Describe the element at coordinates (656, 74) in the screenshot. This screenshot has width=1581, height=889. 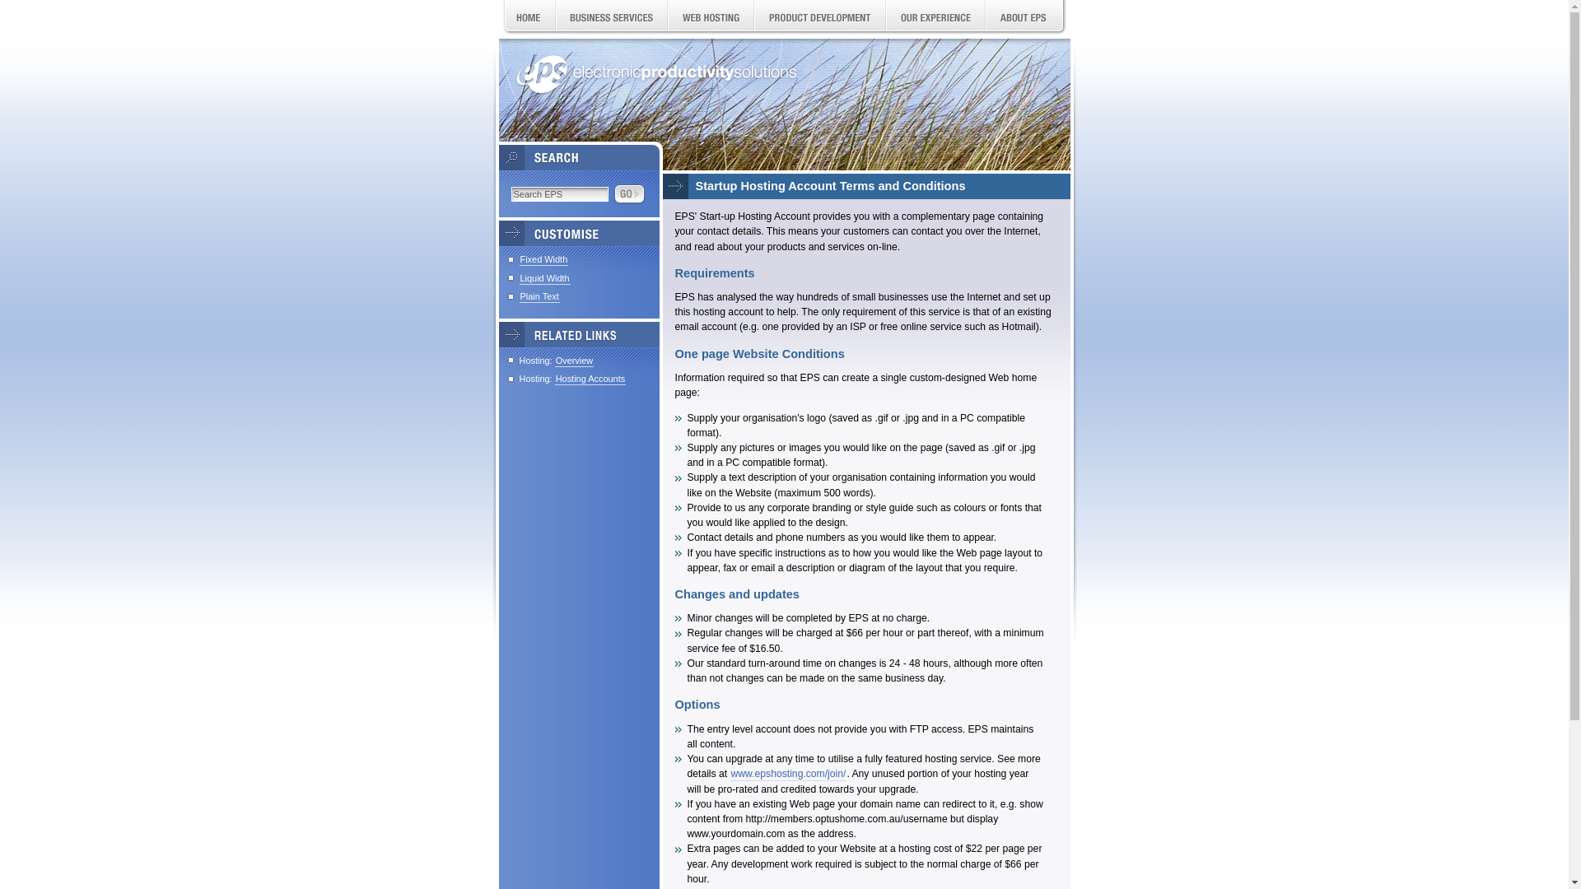
I see `Electronic Productivity Solutions` at that location.